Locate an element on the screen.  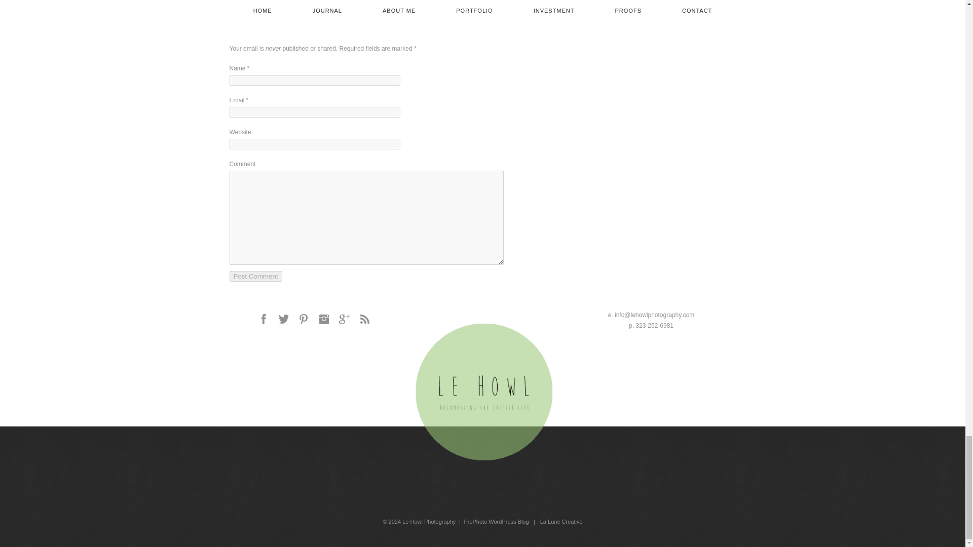
NO COMMENTS is located at coordinates (253, 5).